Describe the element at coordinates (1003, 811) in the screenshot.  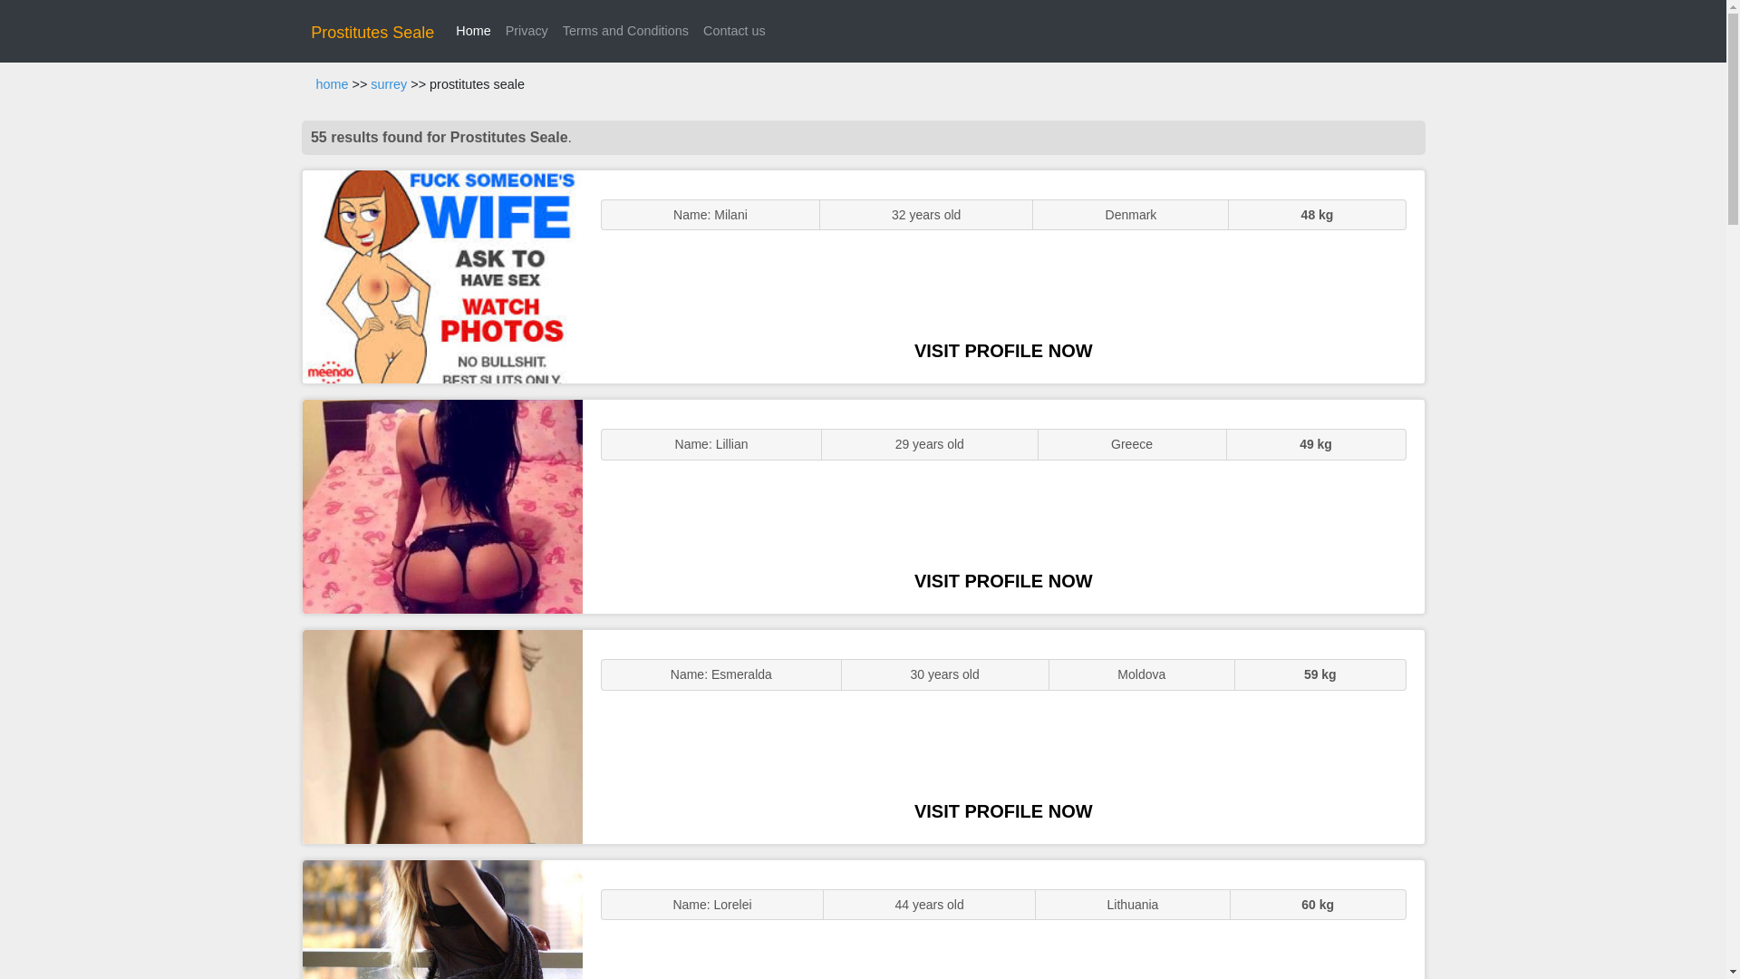
I see `VISIT PROFILE NOW` at that location.